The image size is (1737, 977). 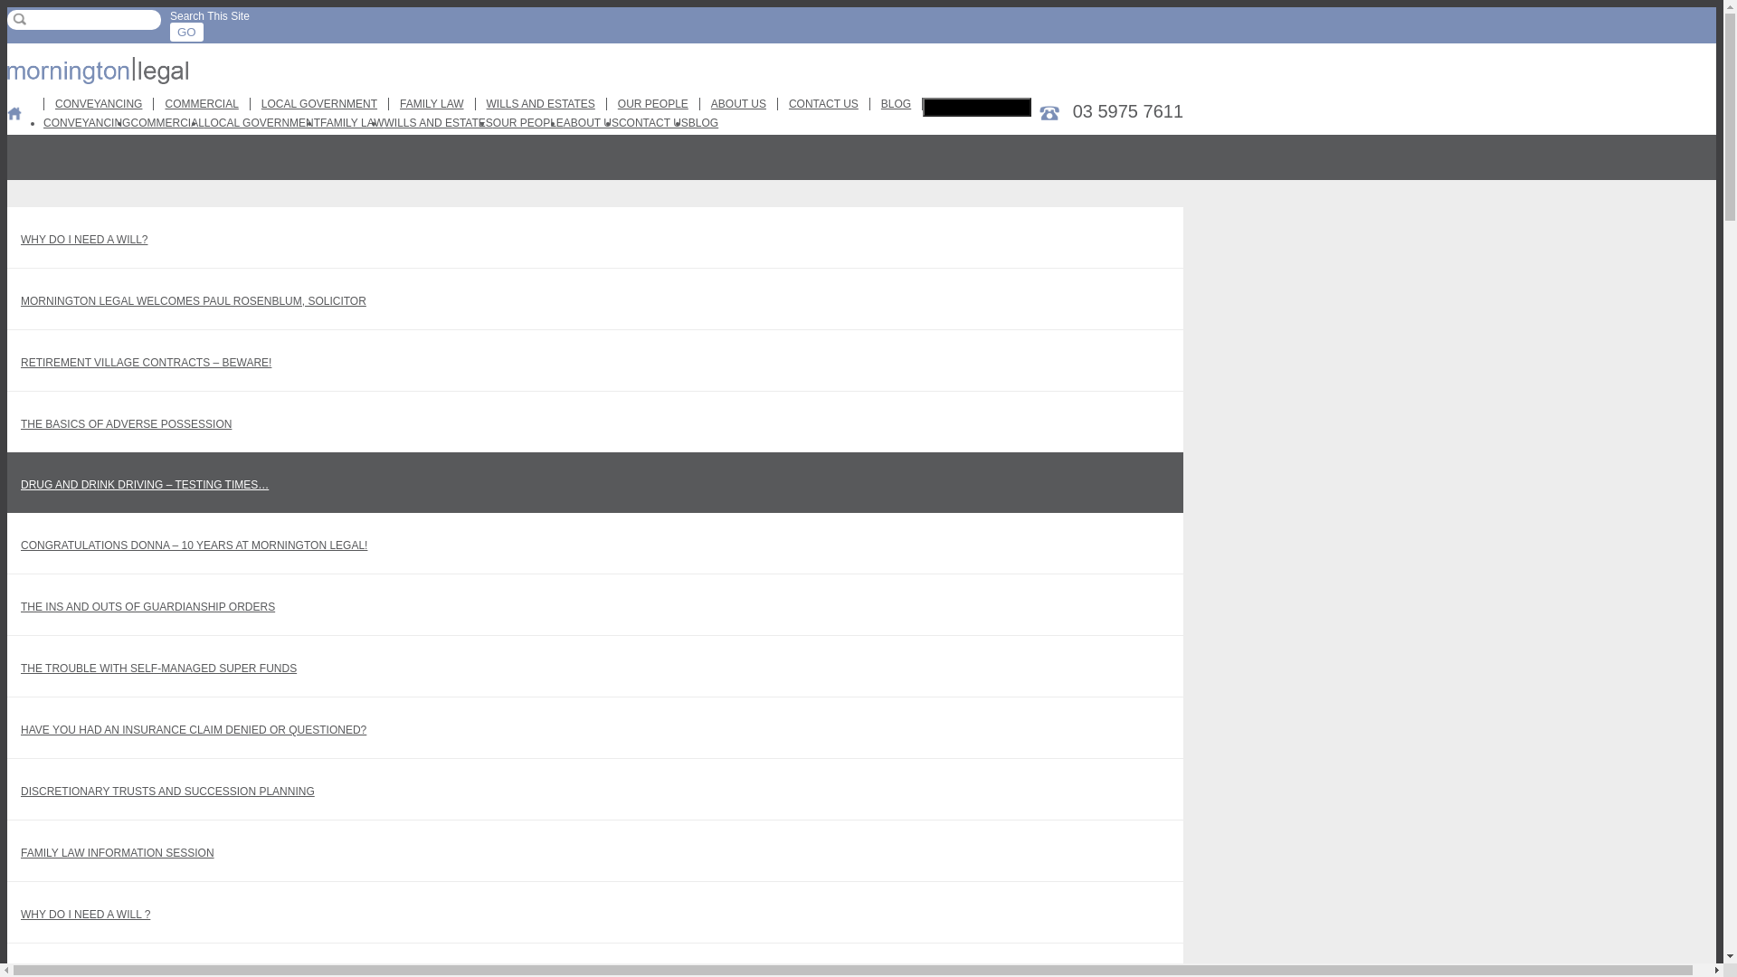 What do you see at coordinates (166, 123) in the screenshot?
I see `COMMERCIAL` at bounding box center [166, 123].